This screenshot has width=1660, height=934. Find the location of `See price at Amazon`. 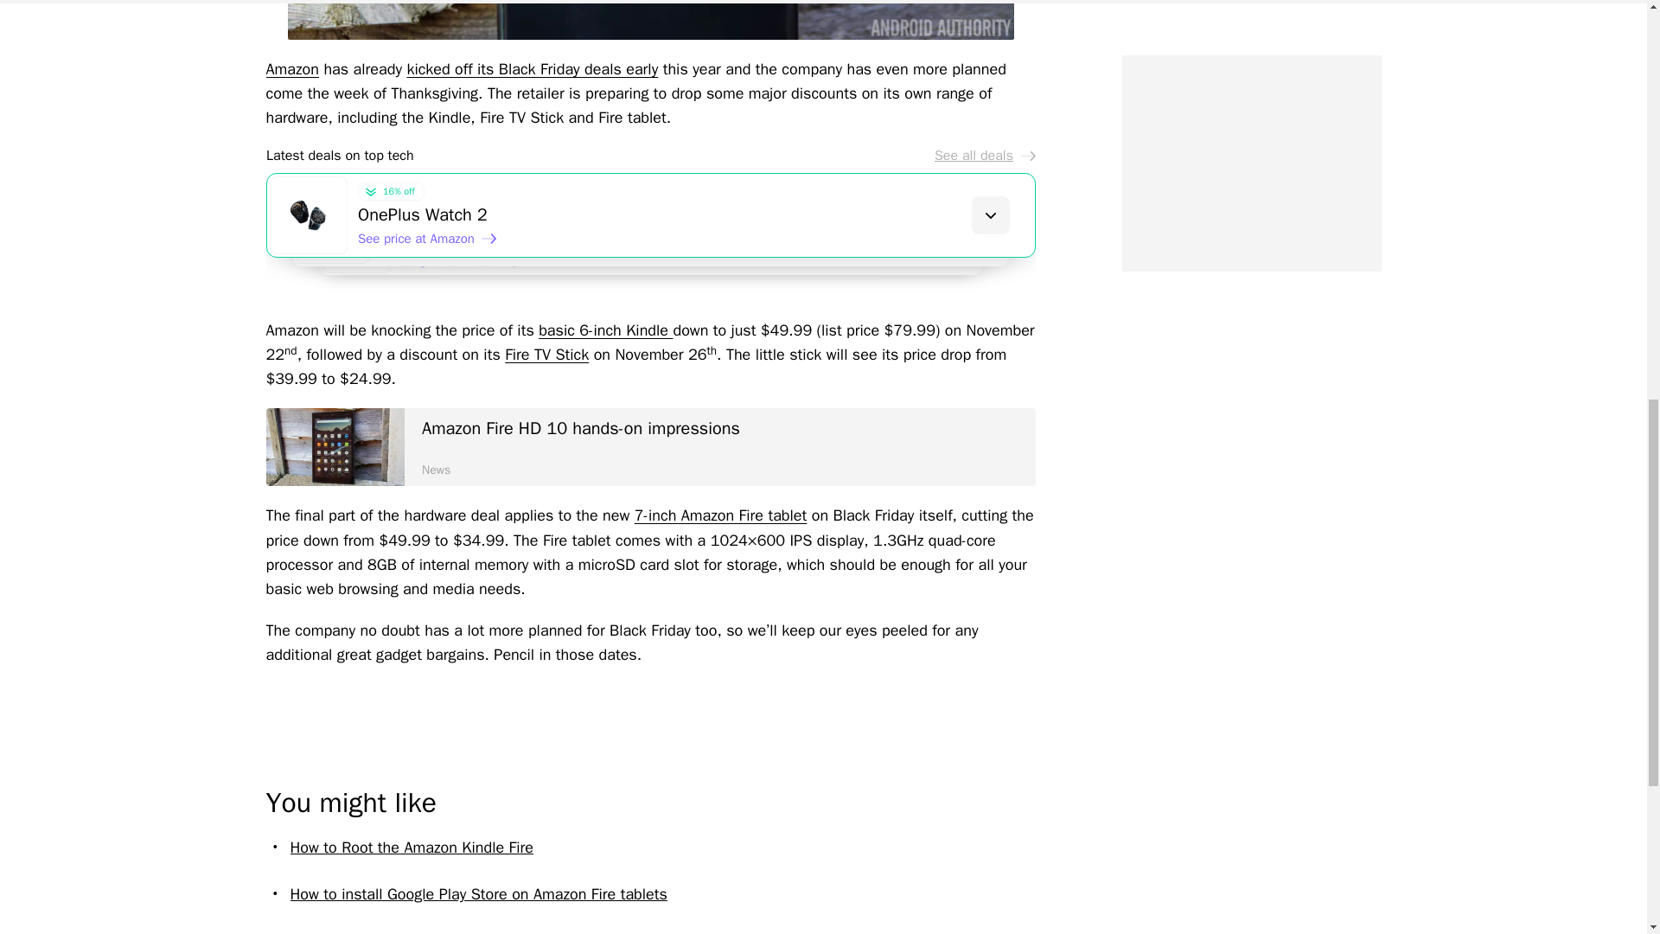

See price at Amazon is located at coordinates (447, 253).